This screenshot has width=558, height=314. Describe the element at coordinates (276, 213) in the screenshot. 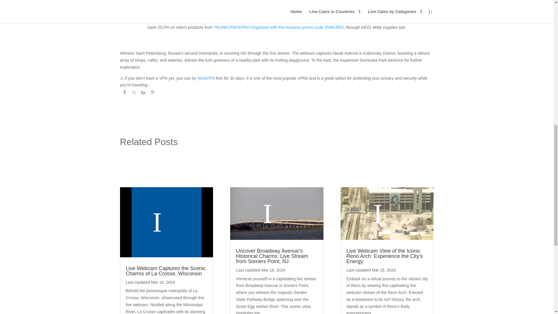

I see `Gardens State Parkway Bridge over the Egg Harbor River` at that location.